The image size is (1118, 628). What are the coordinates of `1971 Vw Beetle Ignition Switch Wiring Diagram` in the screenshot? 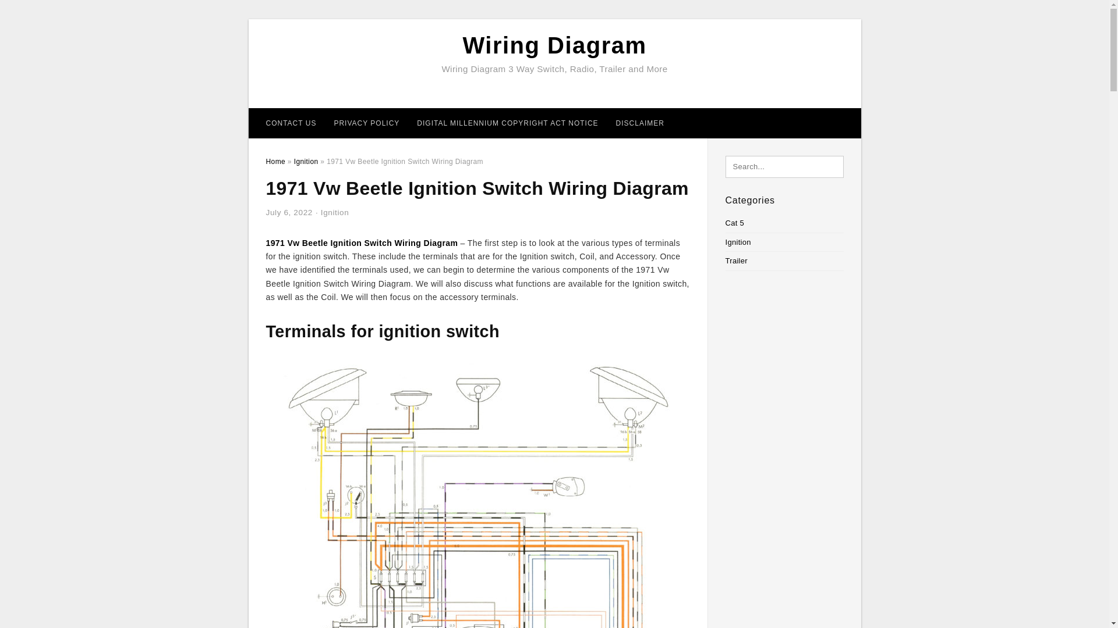 It's located at (361, 243).